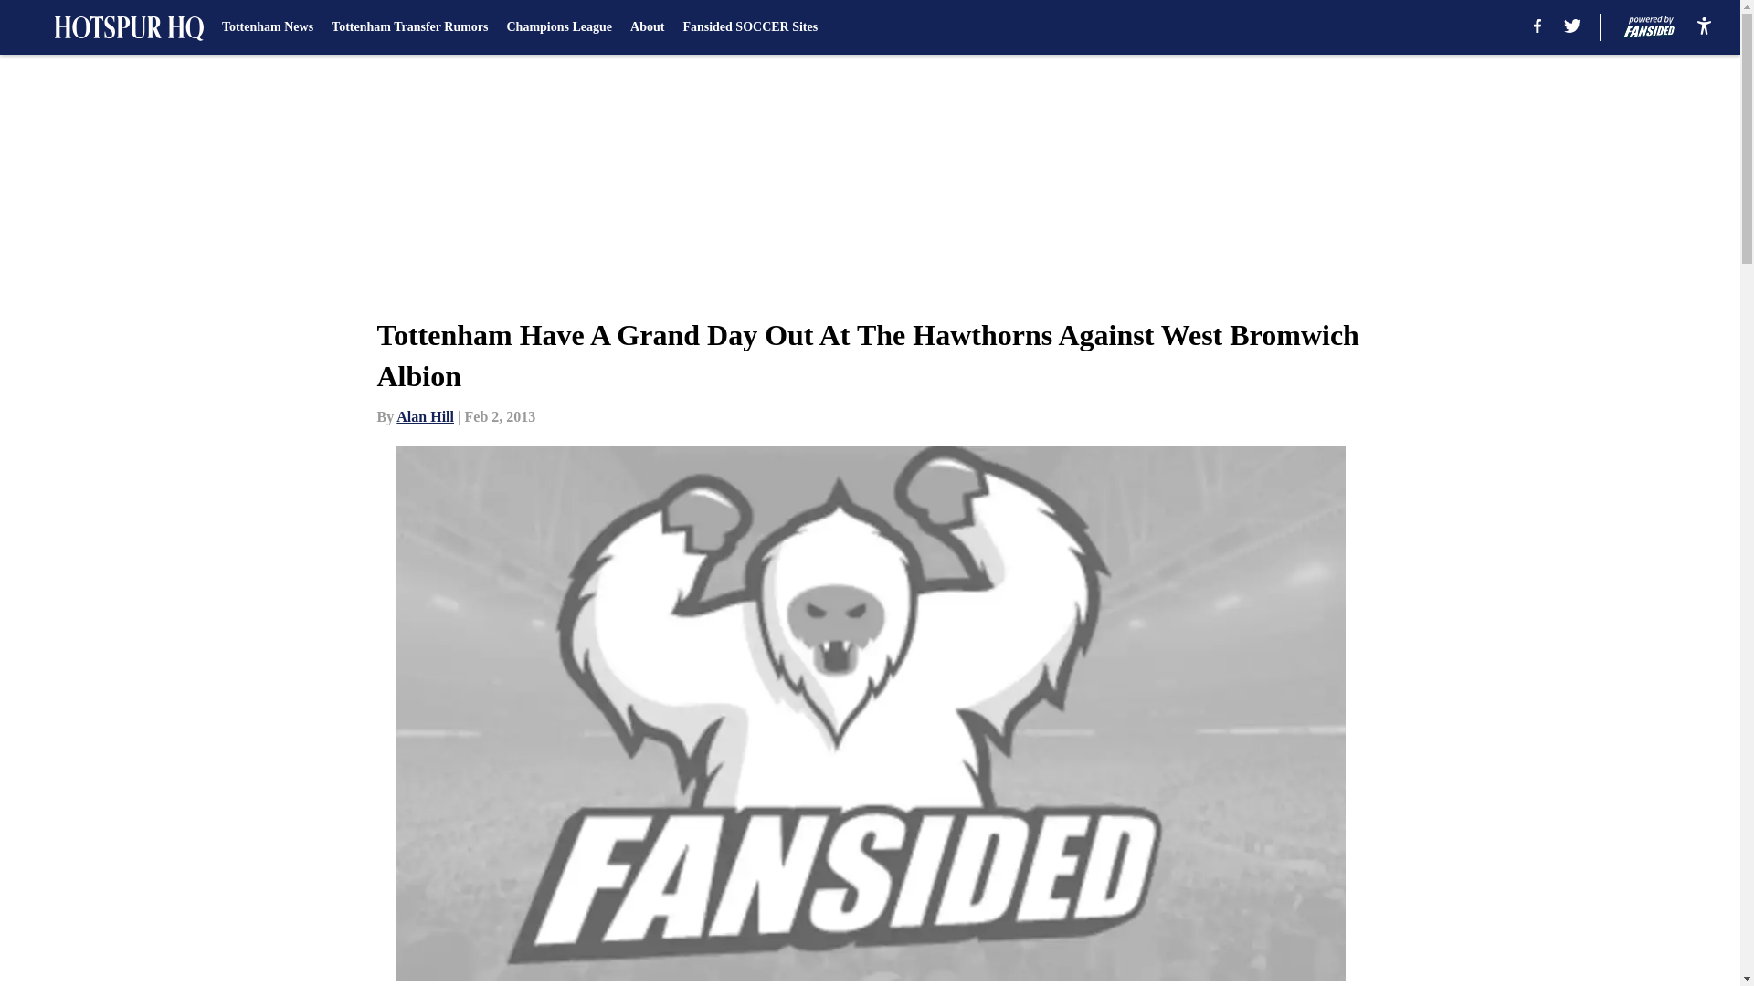  I want to click on Alan Hill, so click(425, 416).